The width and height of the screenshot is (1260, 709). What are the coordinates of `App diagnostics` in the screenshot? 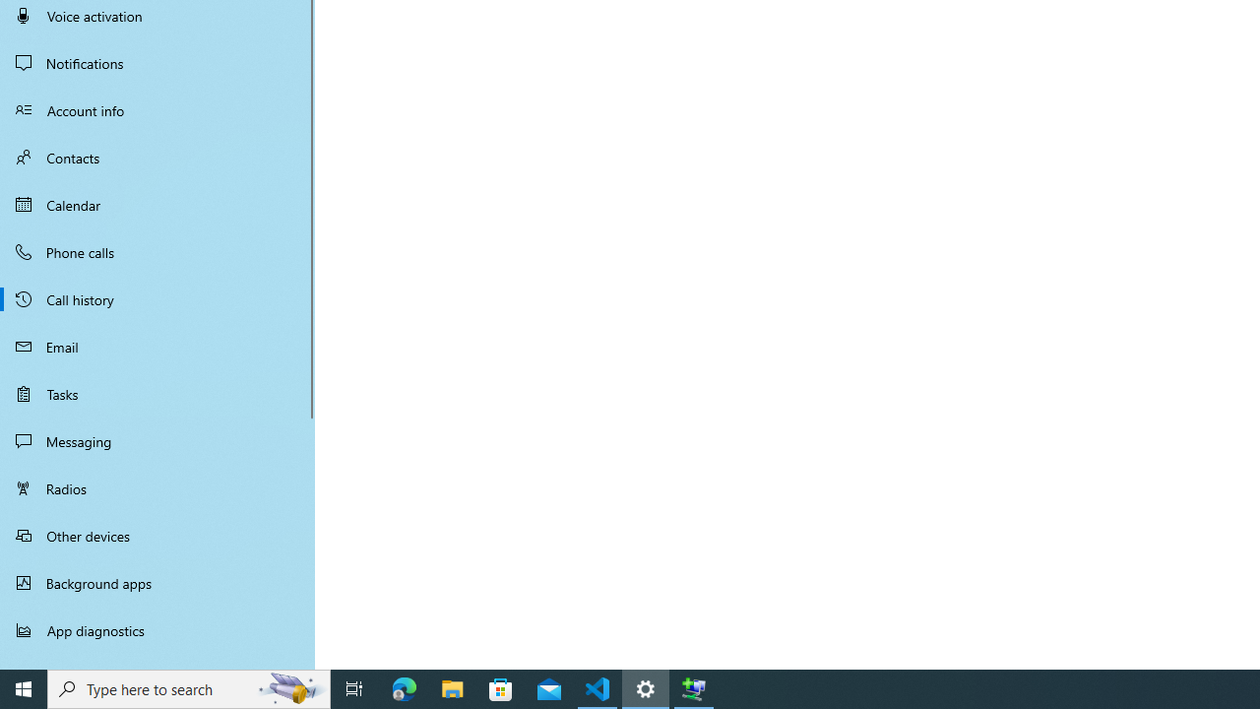 It's located at (157, 630).